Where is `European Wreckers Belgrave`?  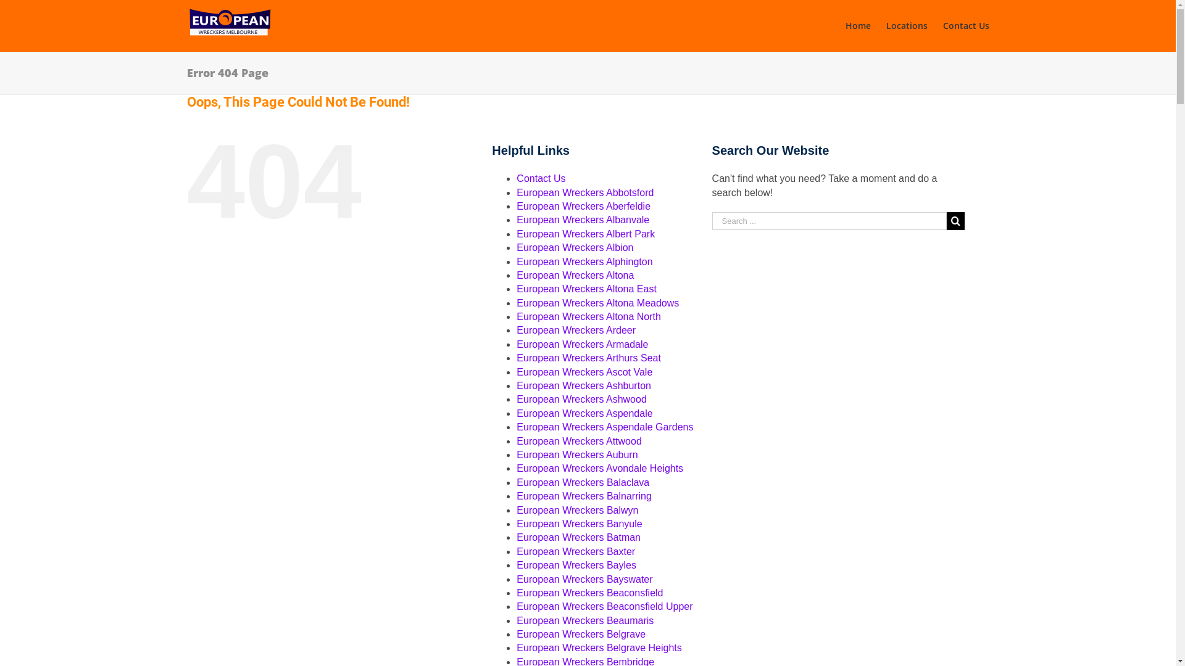
European Wreckers Belgrave is located at coordinates (581, 634).